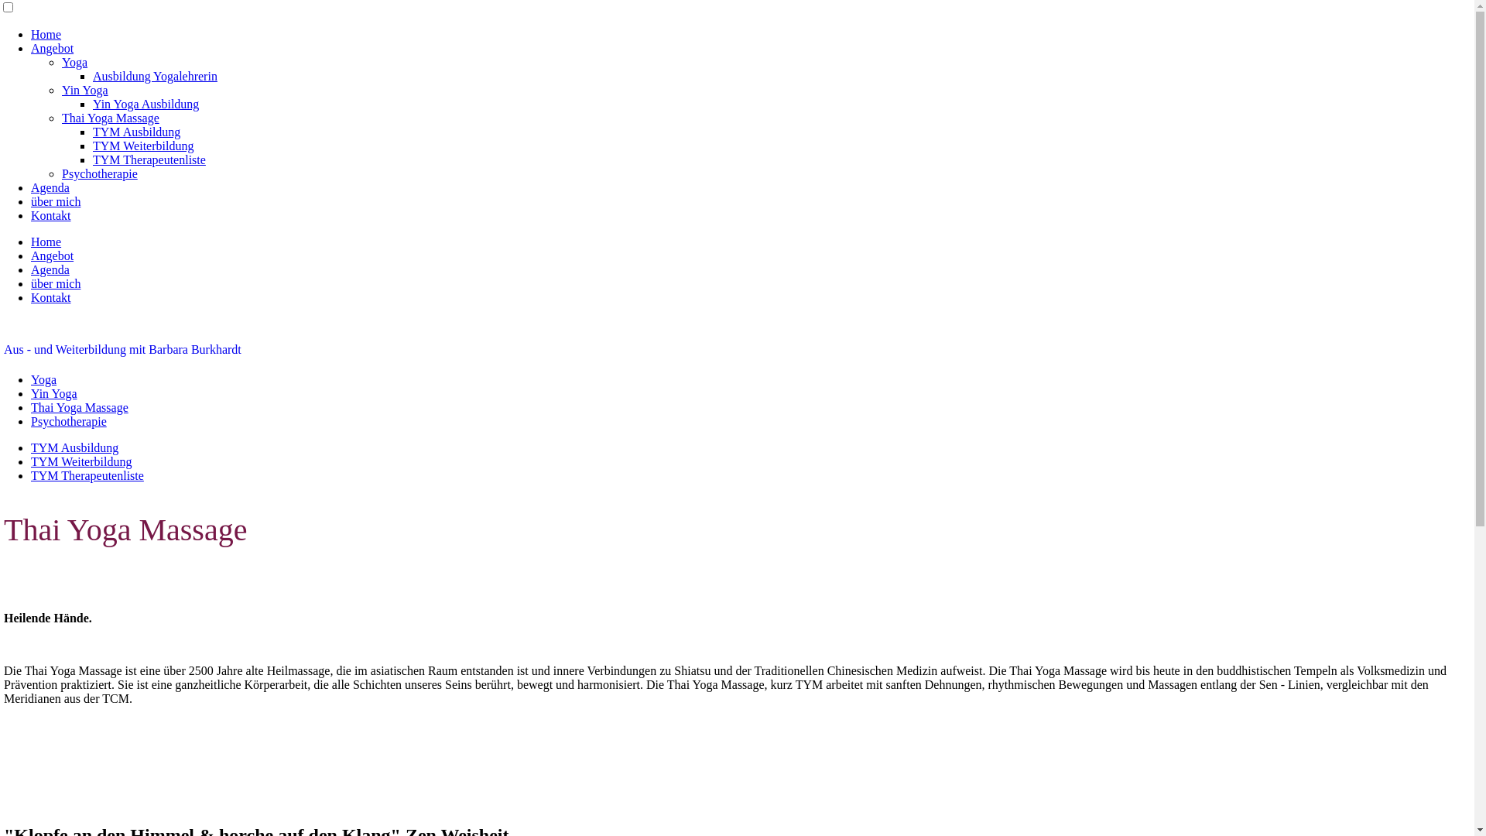  What do you see at coordinates (85, 90) in the screenshot?
I see `Yin Yoga` at bounding box center [85, 90].